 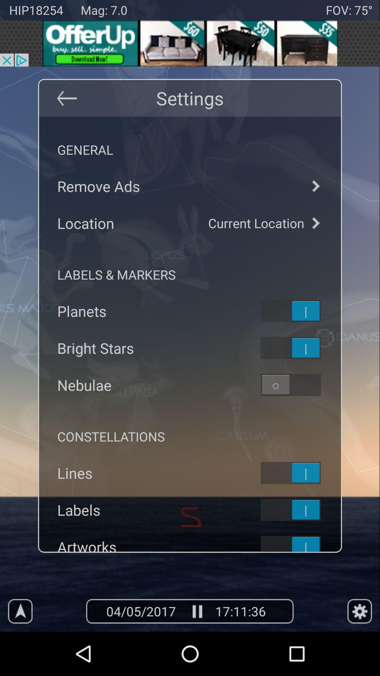 I want to click on on-off, so click(x=300, y=543).